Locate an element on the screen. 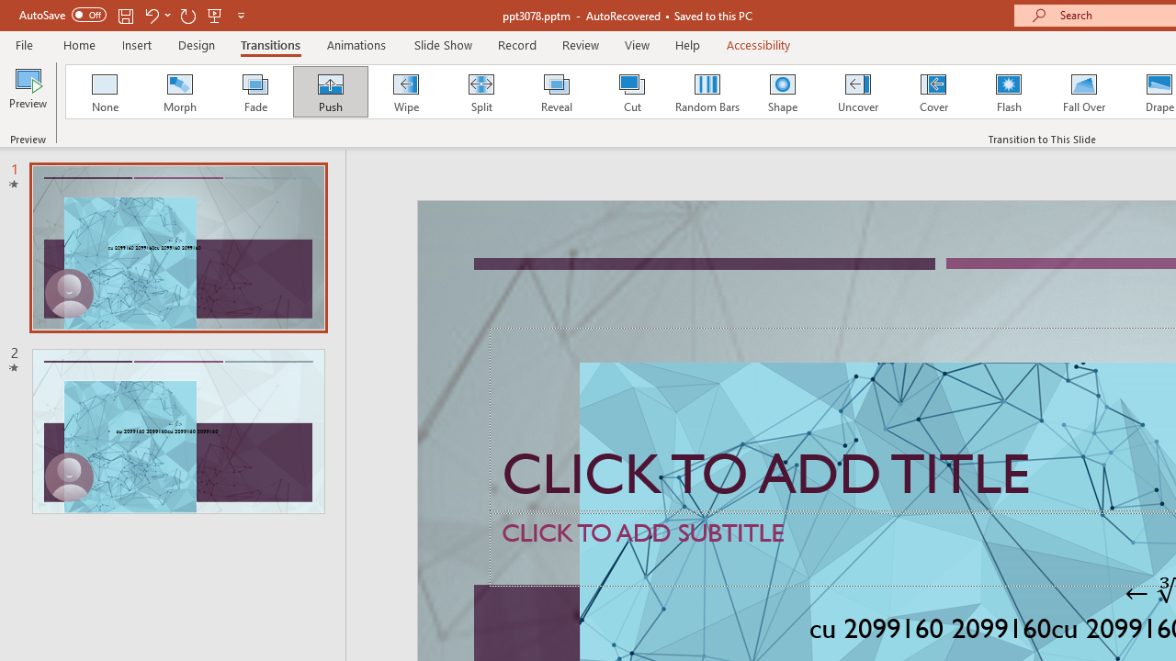  None is located at coordinates (104, 92).